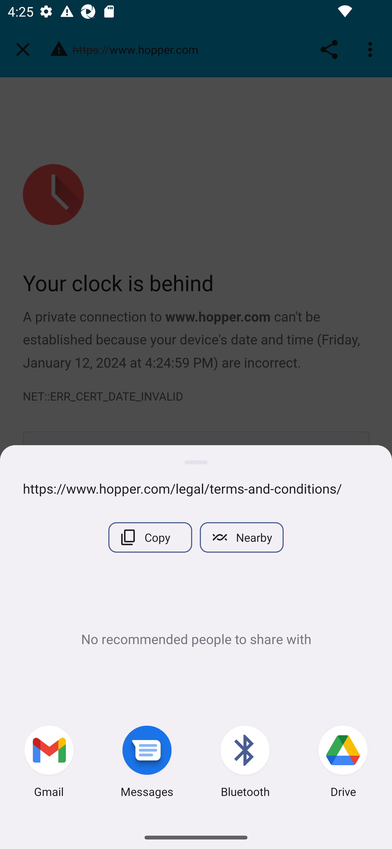 The width and height of the screenshot is (392, 849). I want to click on Bluetooth, so click(245, 763).